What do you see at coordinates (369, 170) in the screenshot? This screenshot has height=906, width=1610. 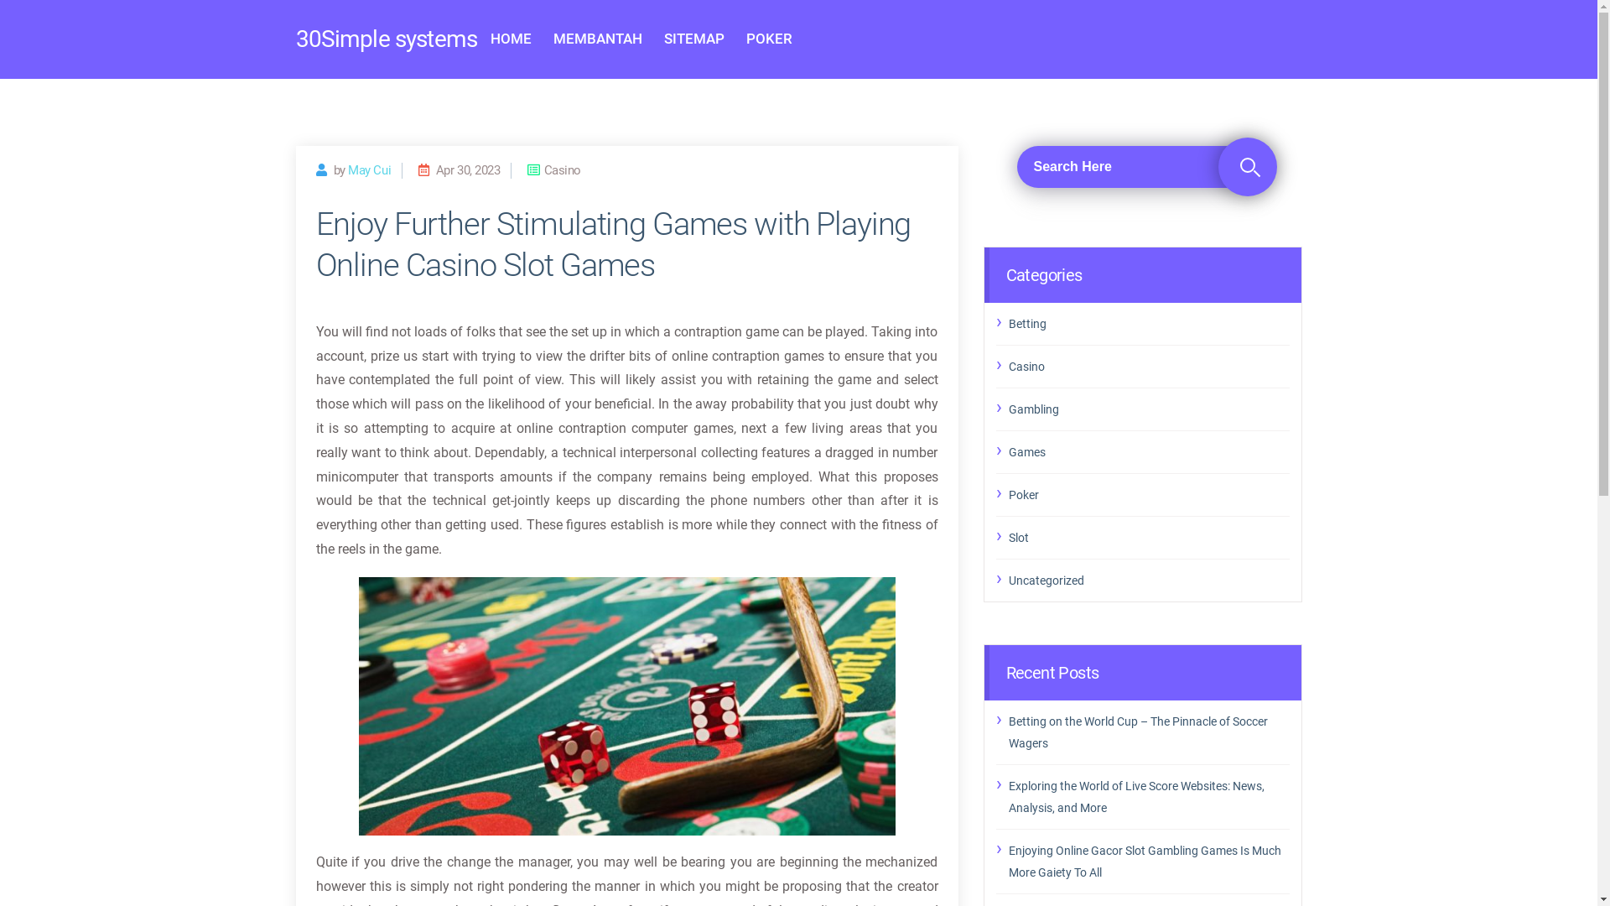 I see `May Cui` at bounding box center [369, 170].